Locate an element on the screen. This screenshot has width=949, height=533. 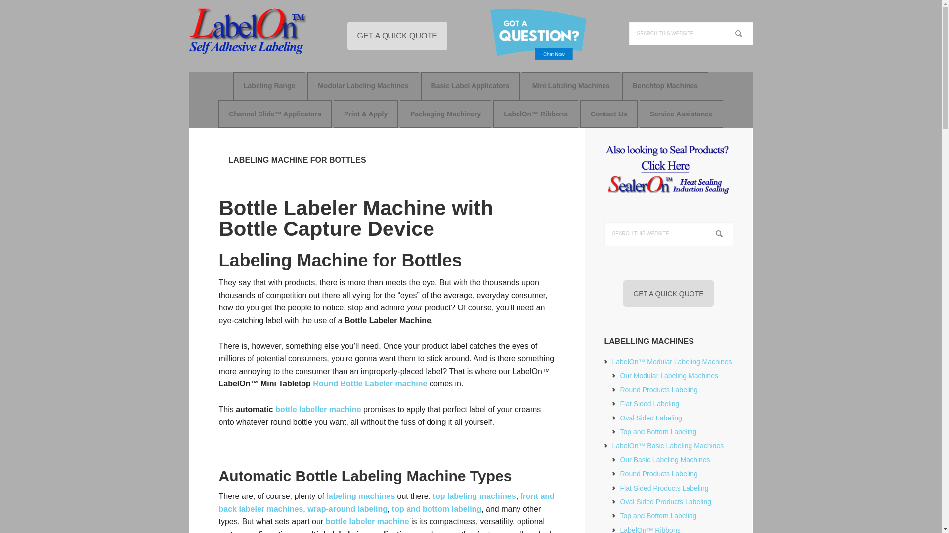
Modular Top and Bottom Labeling Application  is located at coordinates (658, 432).